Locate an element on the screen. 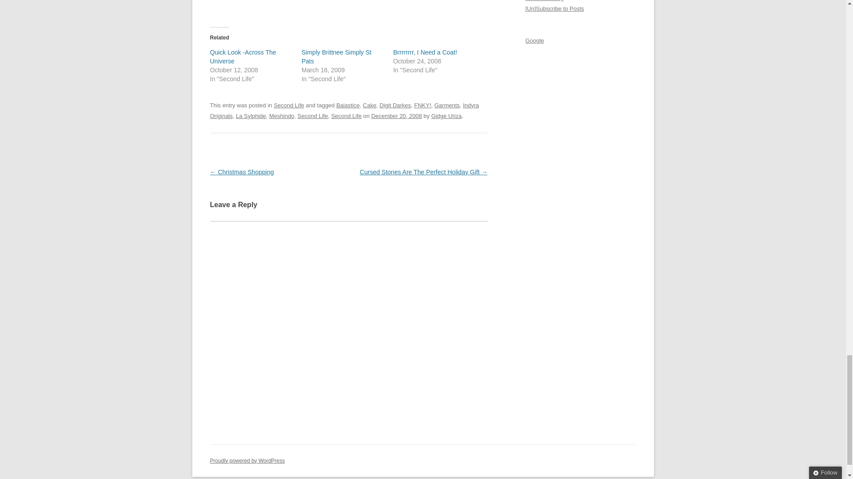 The height and width of the screenshot is (479, 853). Second Life is located at coordinates (346, 115).